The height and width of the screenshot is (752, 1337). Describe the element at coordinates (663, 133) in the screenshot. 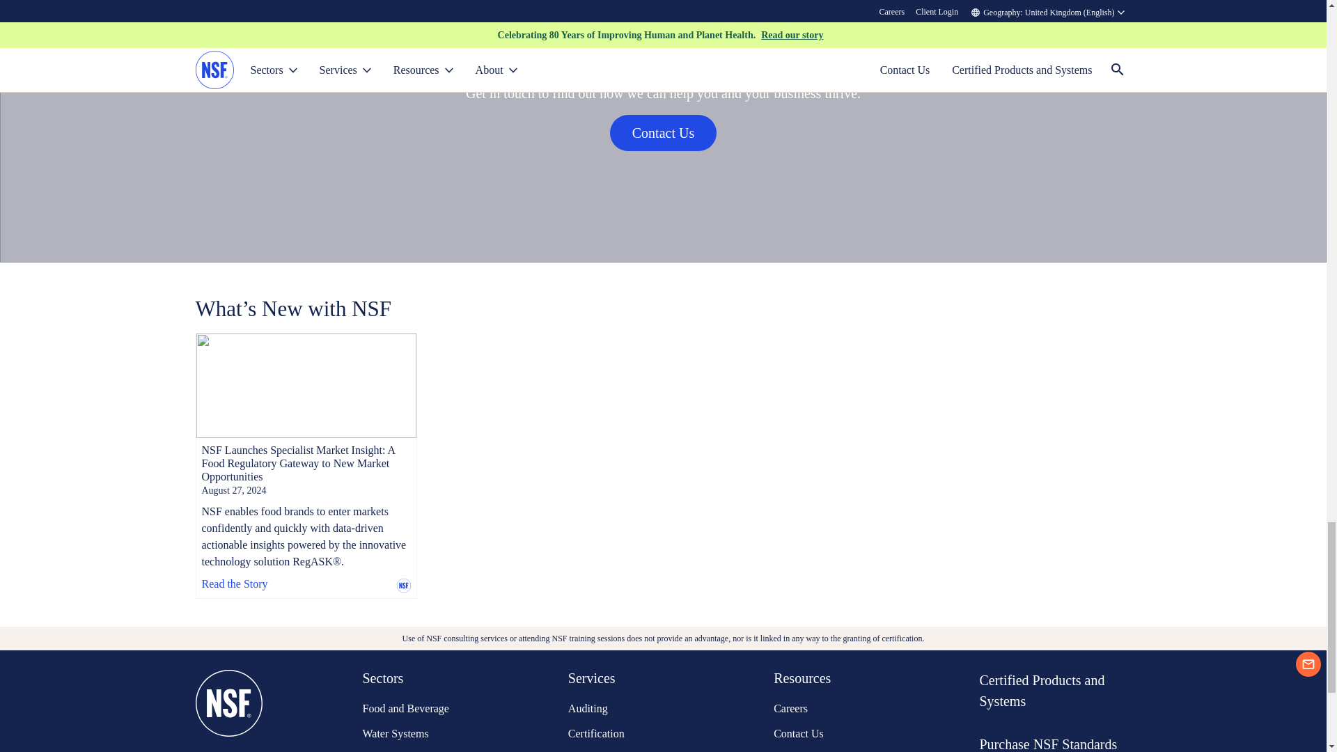

I see `Contact Us` at that location.